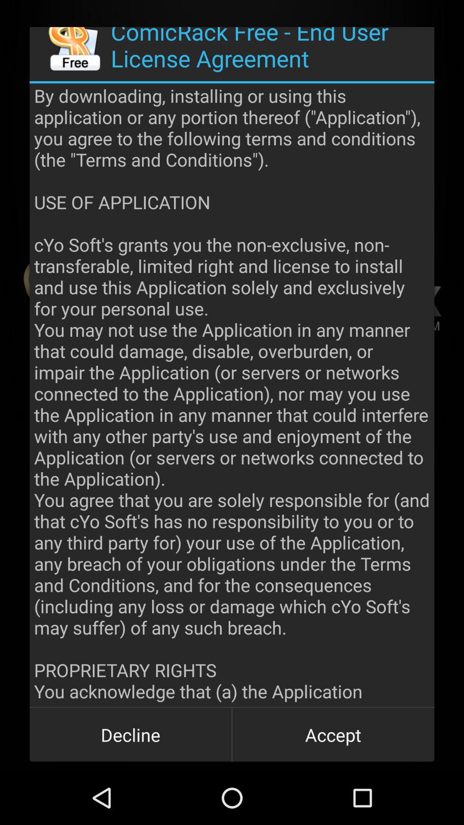  I want to click on open by downloading installing app, so click(232, 395).